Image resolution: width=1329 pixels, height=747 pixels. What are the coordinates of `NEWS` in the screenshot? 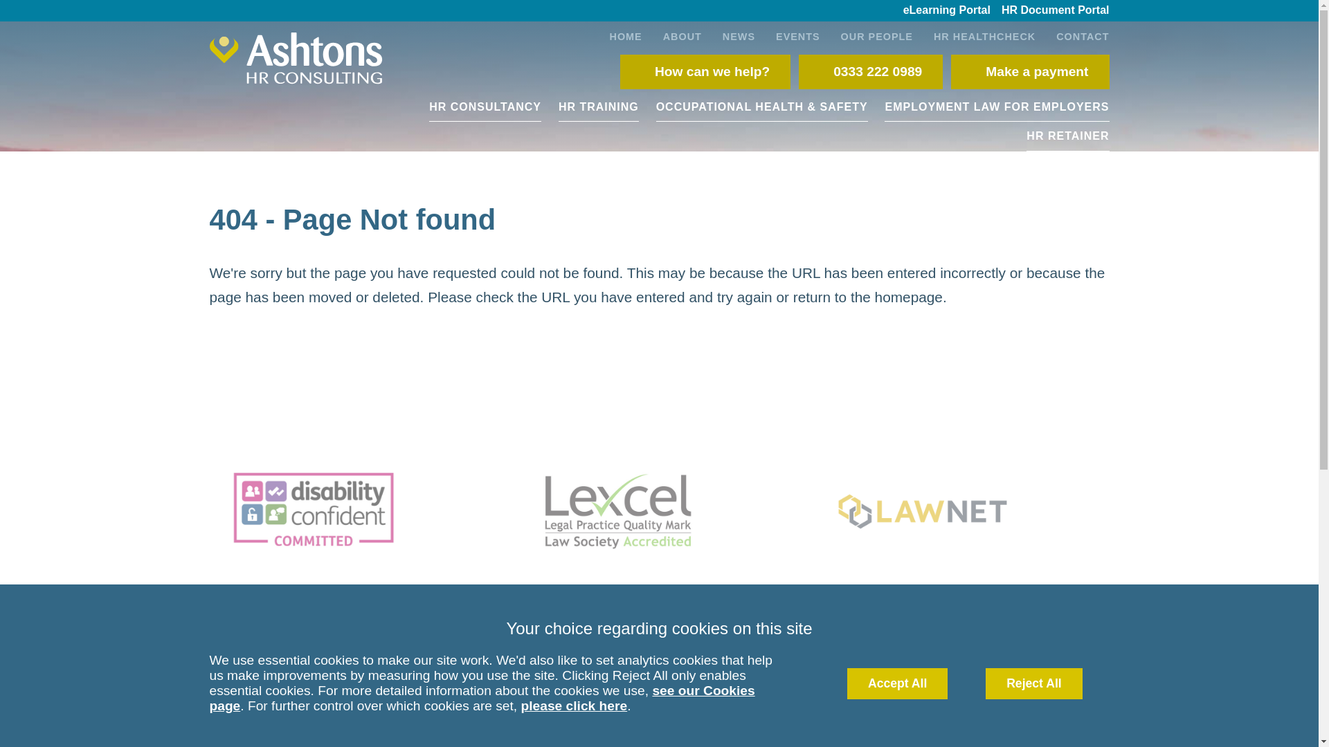 It's located at (739, 35).